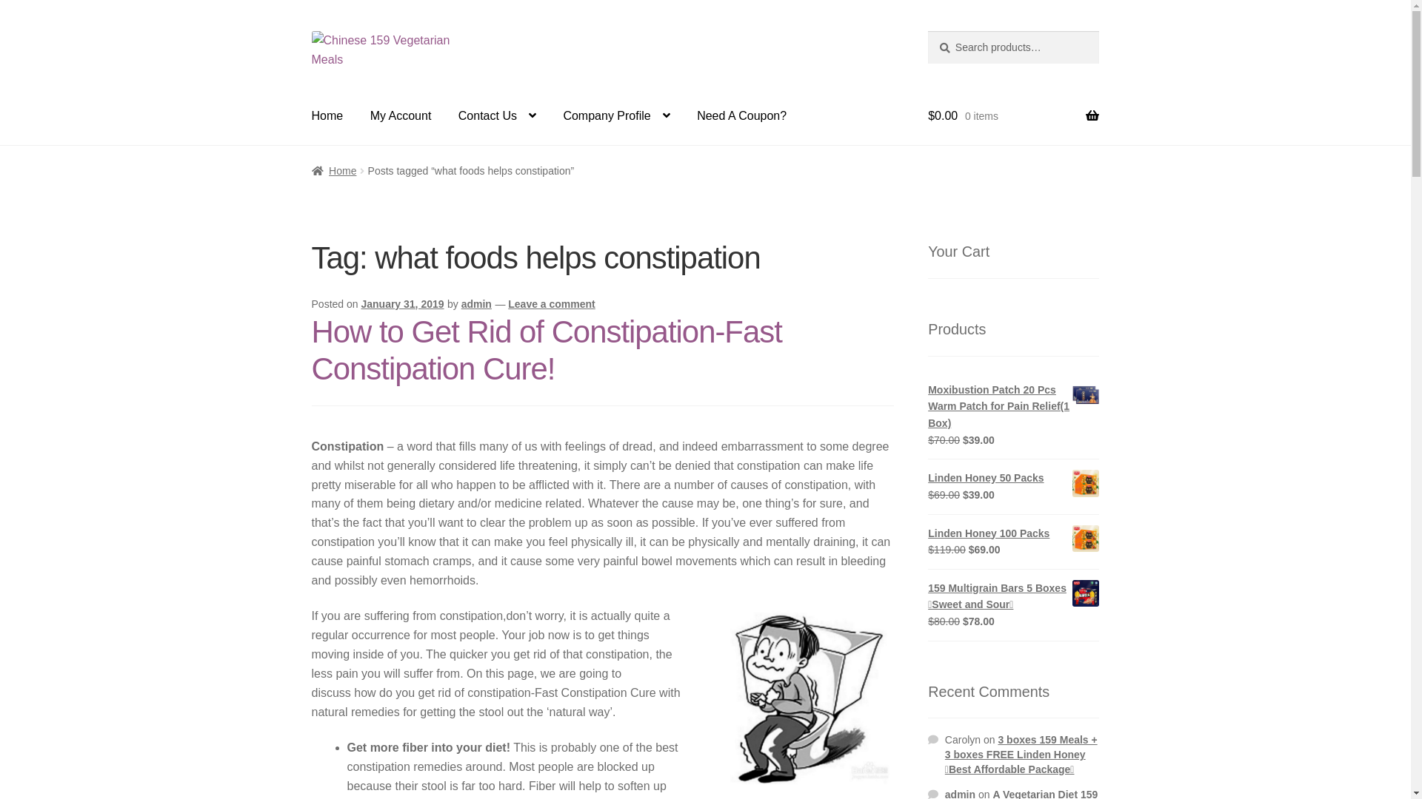 Image resolution: width=1422 pixels, height=799 pixels. What do you see at coordinates (616, 116) in the screenshot?
I see `Company Profile` at bounding box center [616, 116].